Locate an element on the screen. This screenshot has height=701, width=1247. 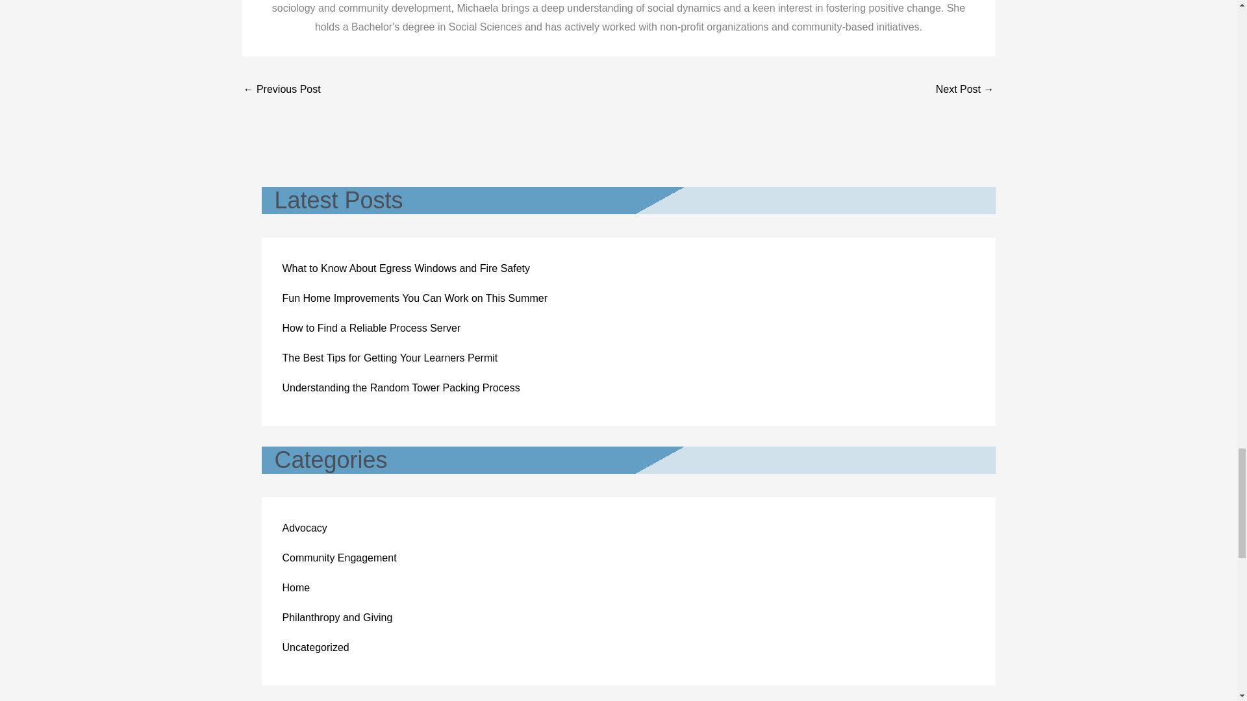
Advocacy is located at coordinates (304, 527).